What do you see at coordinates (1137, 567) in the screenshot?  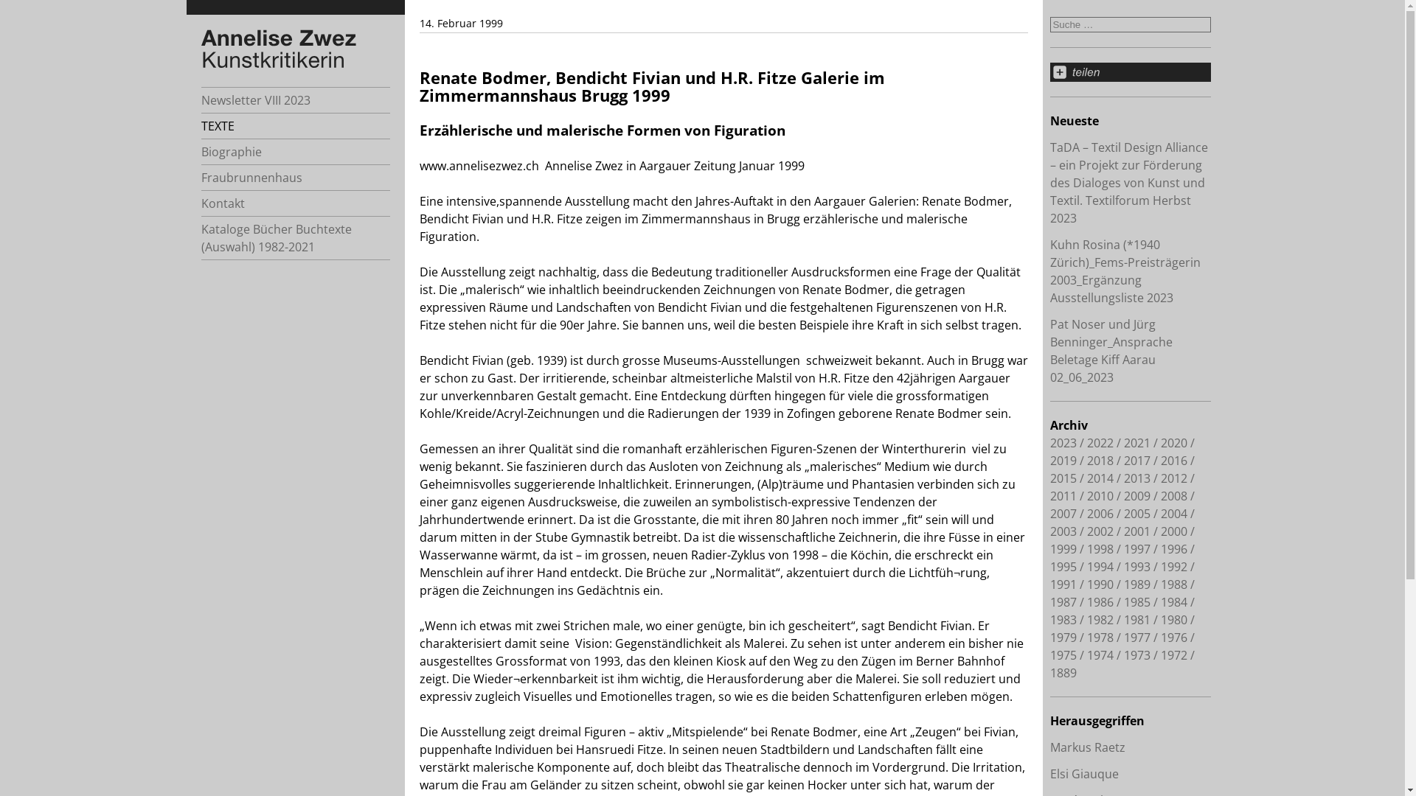 I see `1993` at bounding box center [1137, 567].